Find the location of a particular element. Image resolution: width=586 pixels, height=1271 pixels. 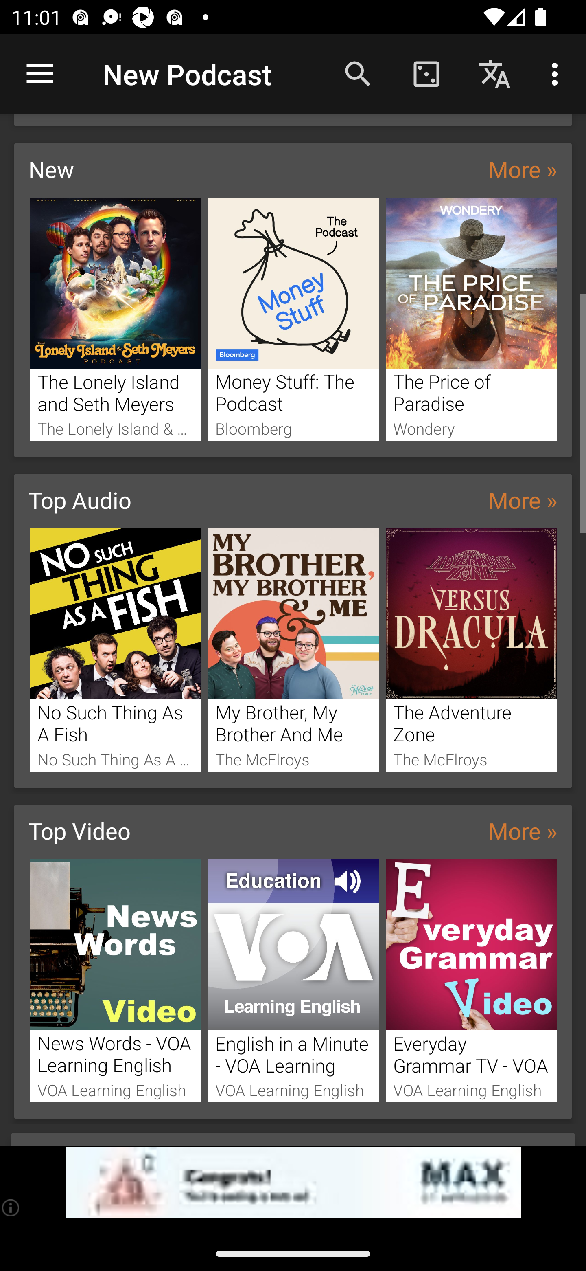

My Brother, My Brother And Me The McElroys is located at coordinates (293, 650).